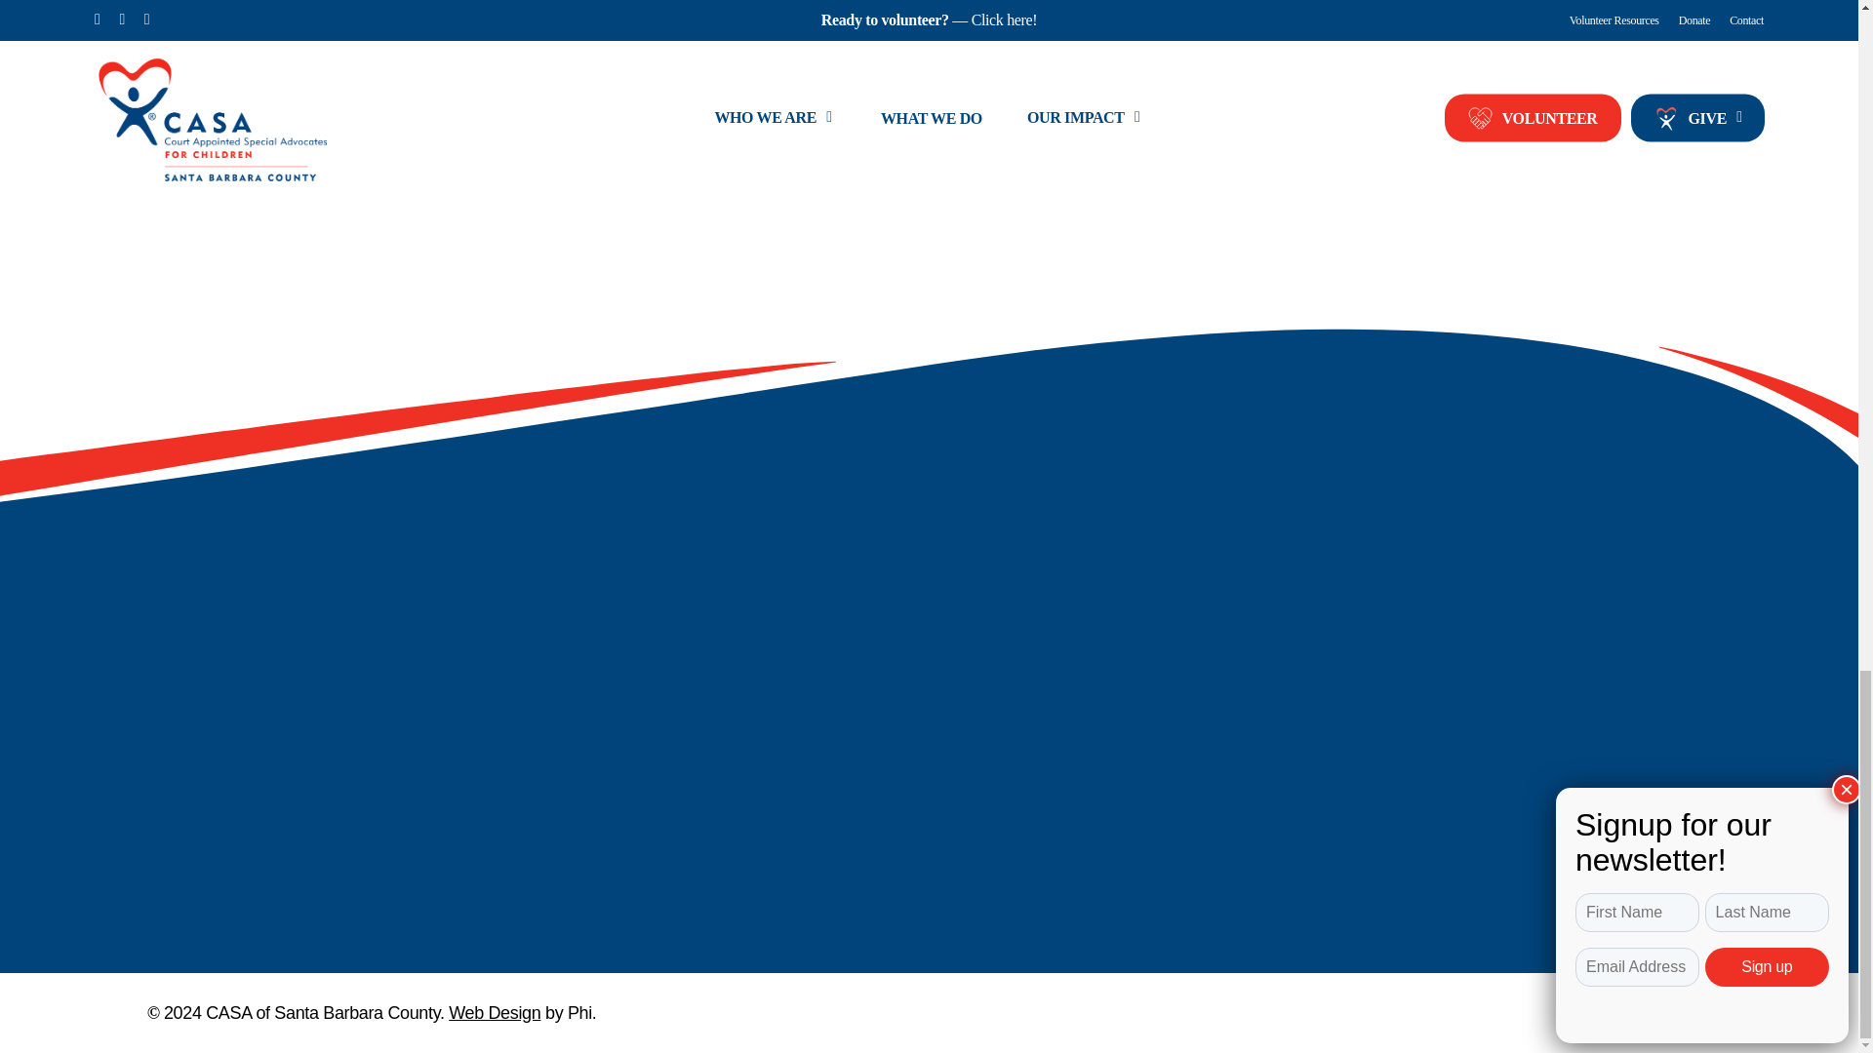 The height and width of the screenshot is (1053, 1873). What do you see at coordinates (671, 744) in the screenshot?
I see `Sign up` at bounding box center [671, 744].